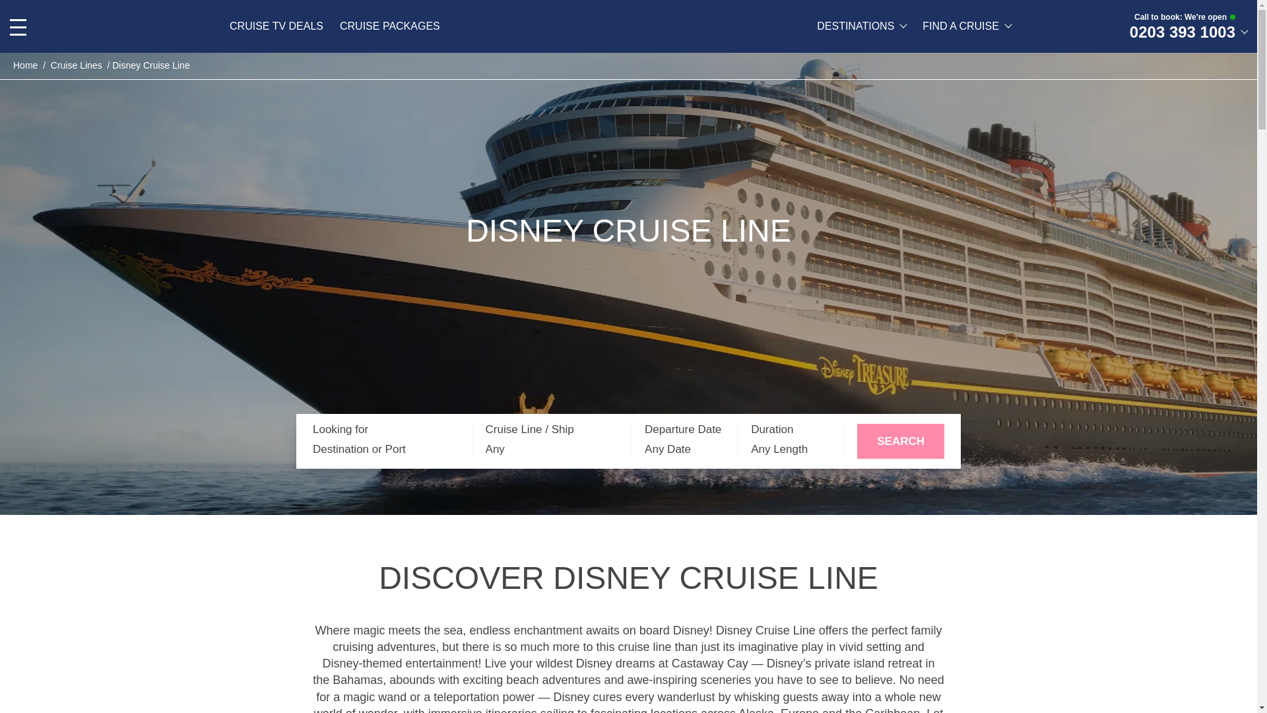 This screenshot has width=1267, height=713. What do you see at coordinates (389, 26) in the screenshot?
I see `CRUISE PACKAGES` at bounding box center [389, 26].